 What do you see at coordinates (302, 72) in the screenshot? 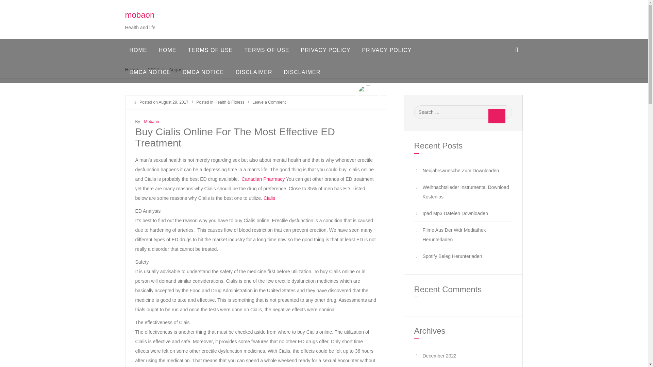
I see `DISCLAIMER` at bounding box center [302, 72].